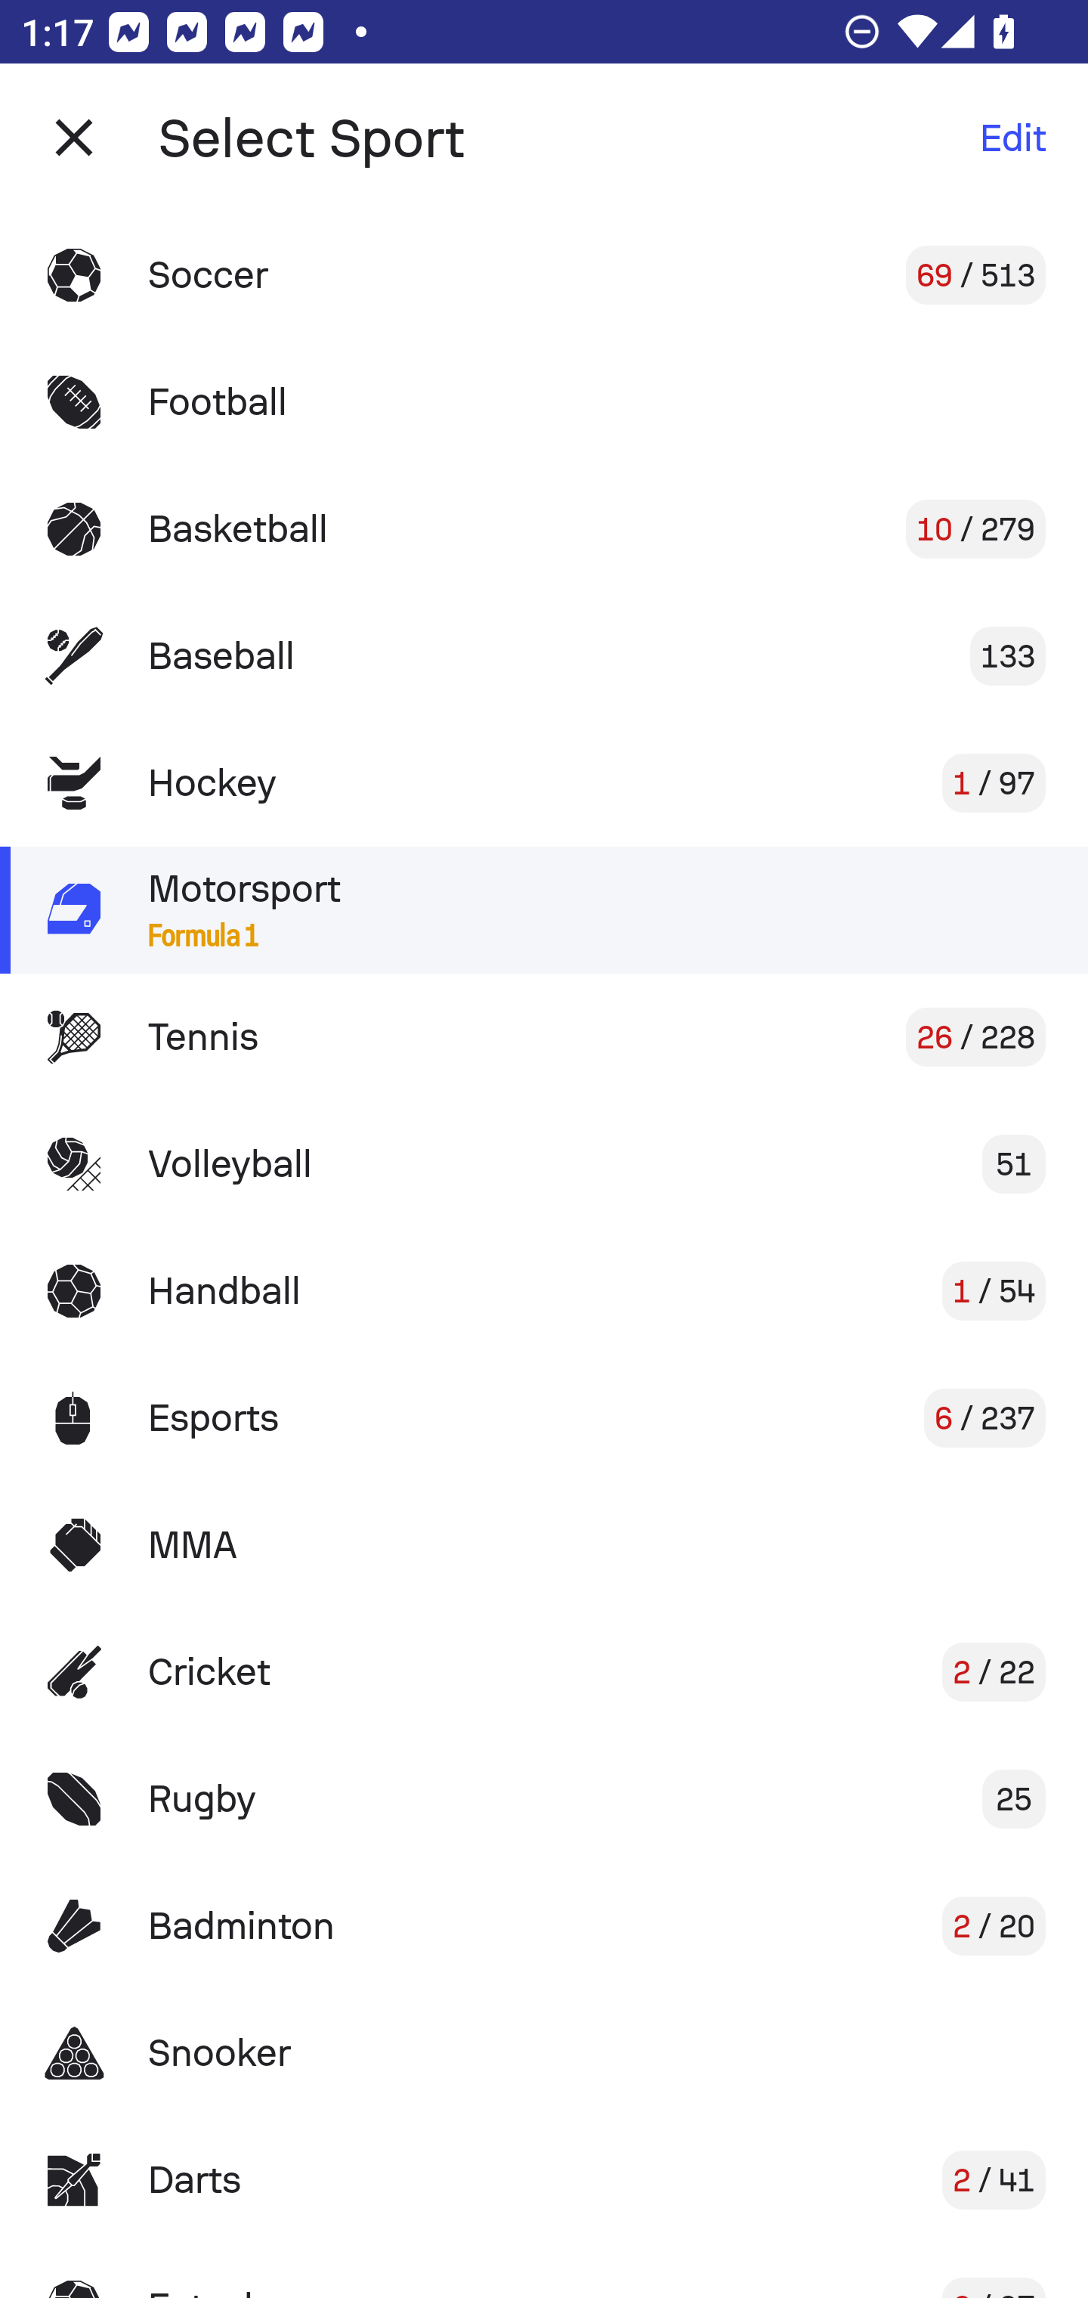 This screenshot has height=2298, width=1088. I want to click on Soccer 69 / 513, so click(544, 274).